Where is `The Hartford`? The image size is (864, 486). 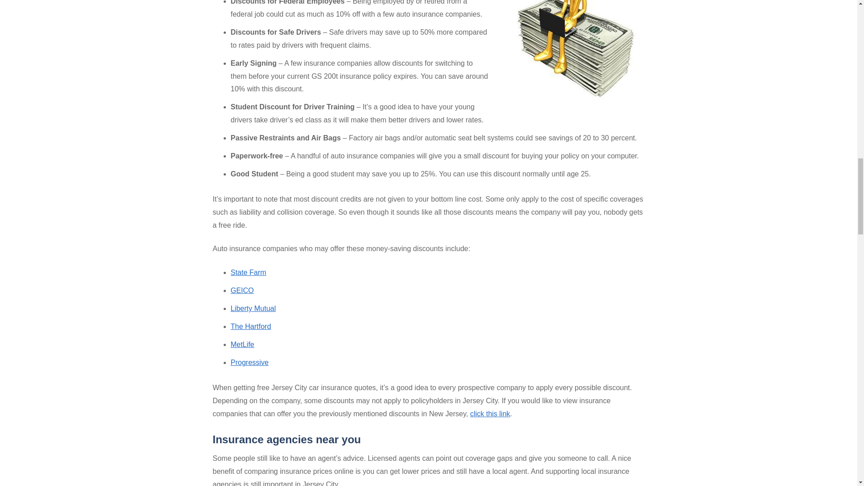
The Hartford is located at coordinates (251, 327).